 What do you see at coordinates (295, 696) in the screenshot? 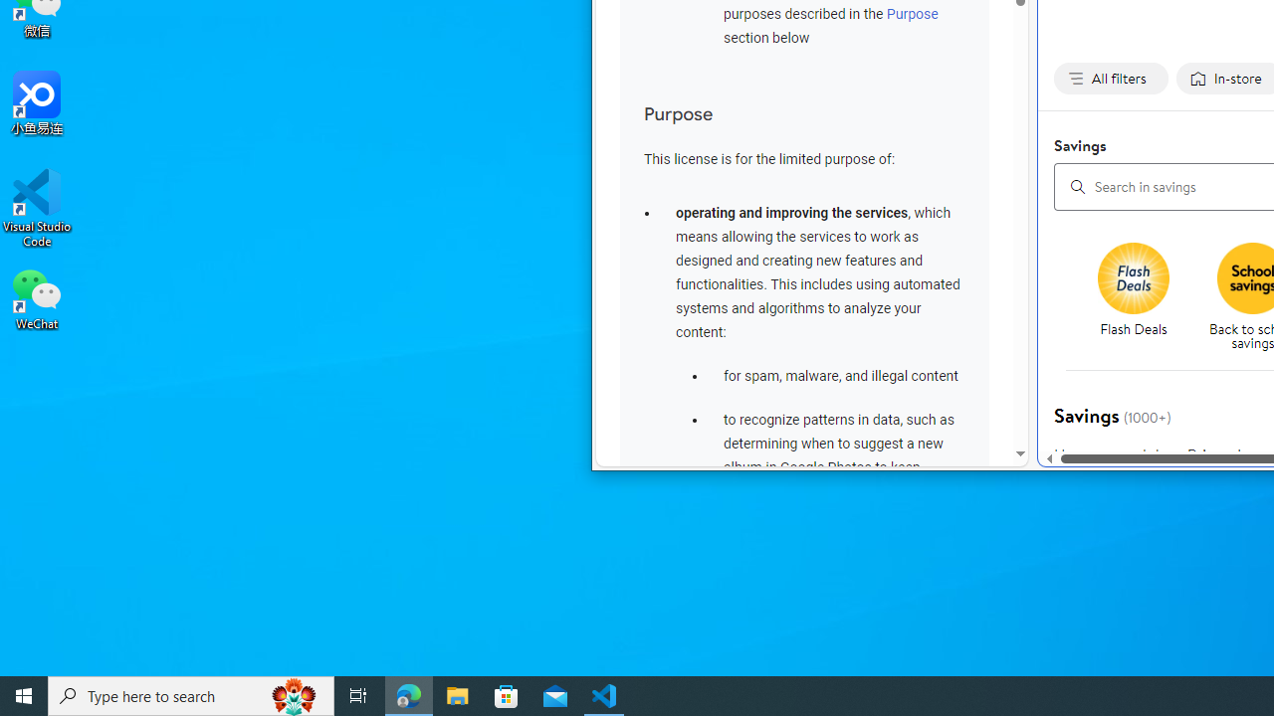
I see `Search highlights icon opens search home window` at bounding box center [295, 696].